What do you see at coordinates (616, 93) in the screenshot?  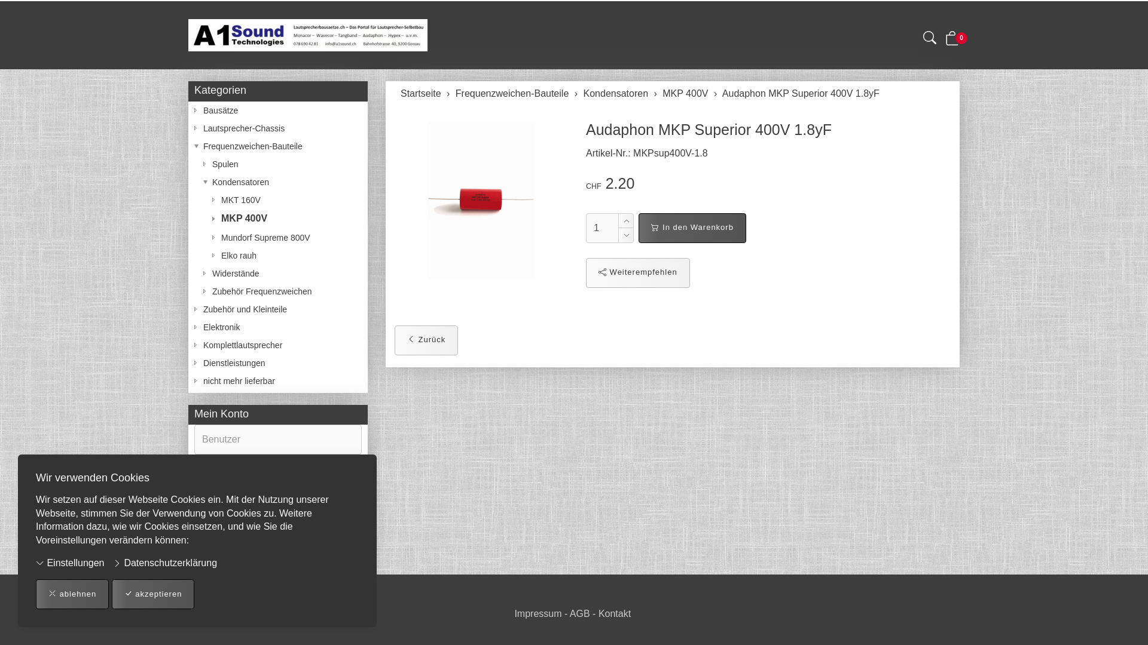 I see `Kondensatoren` at bounding box center [616, 93].